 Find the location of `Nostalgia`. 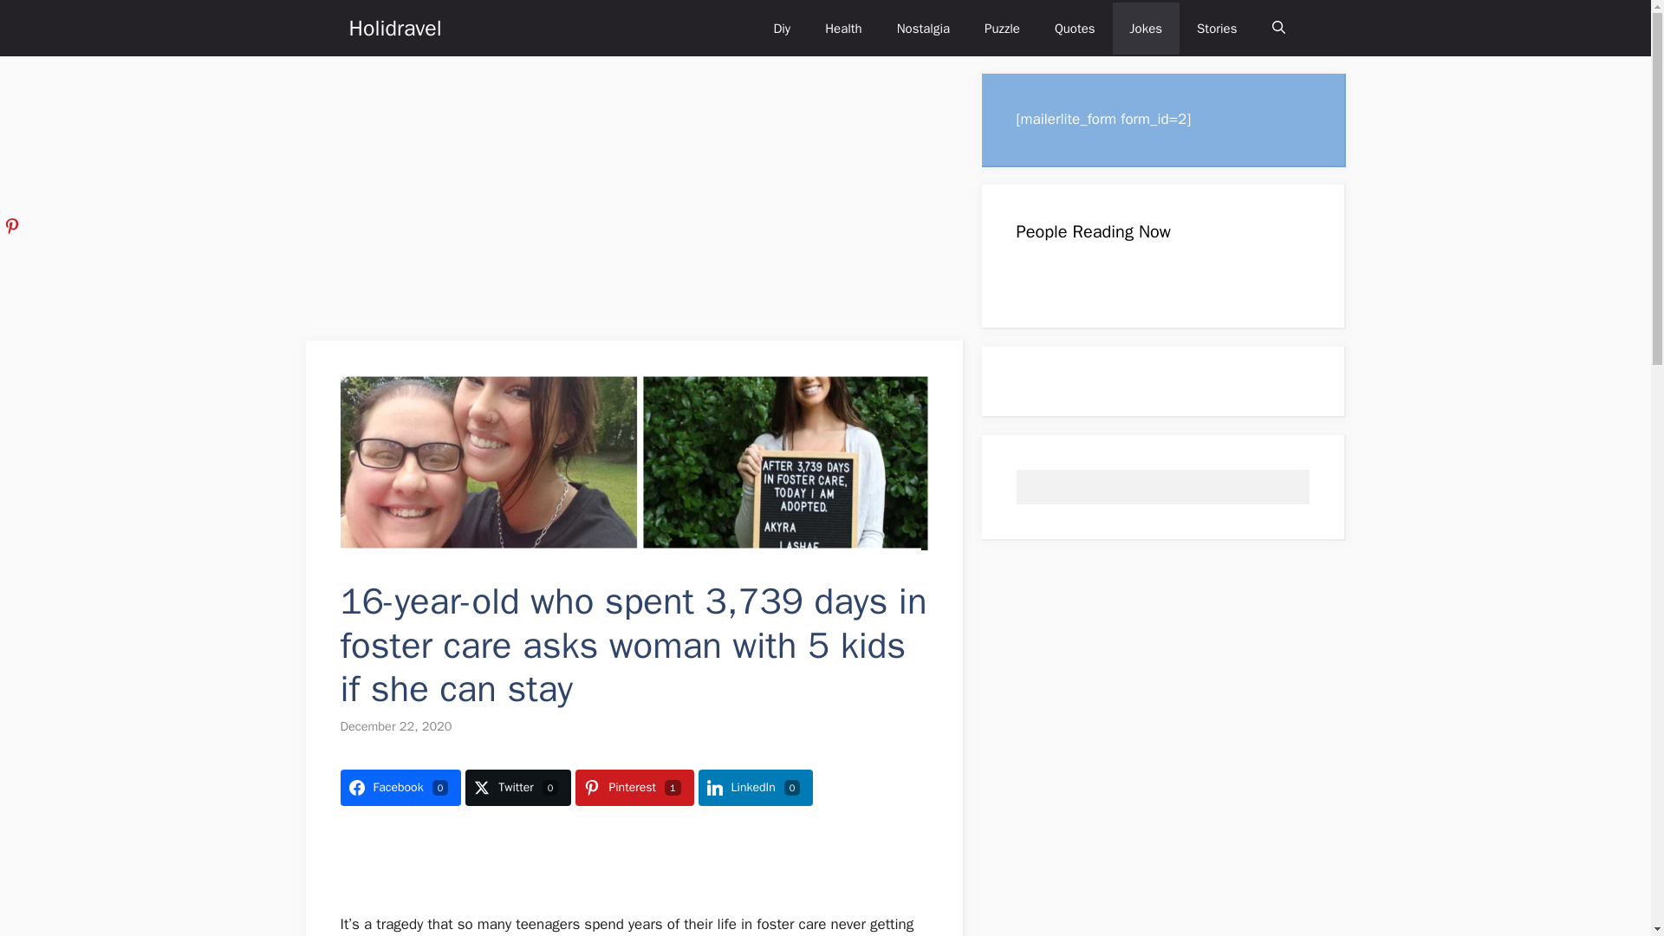

Nostalgia is located at coordinates (923, 28).